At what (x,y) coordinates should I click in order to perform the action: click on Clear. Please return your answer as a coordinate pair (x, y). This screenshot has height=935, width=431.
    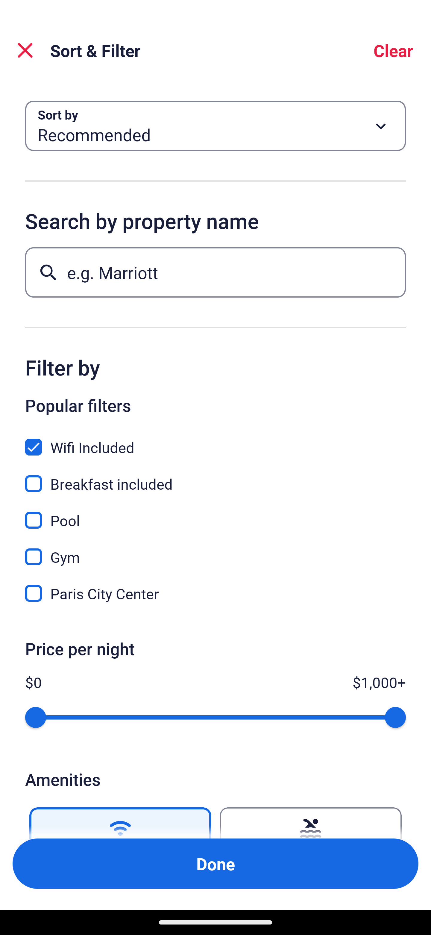
    Looking at the image, I should click on (393, 50).